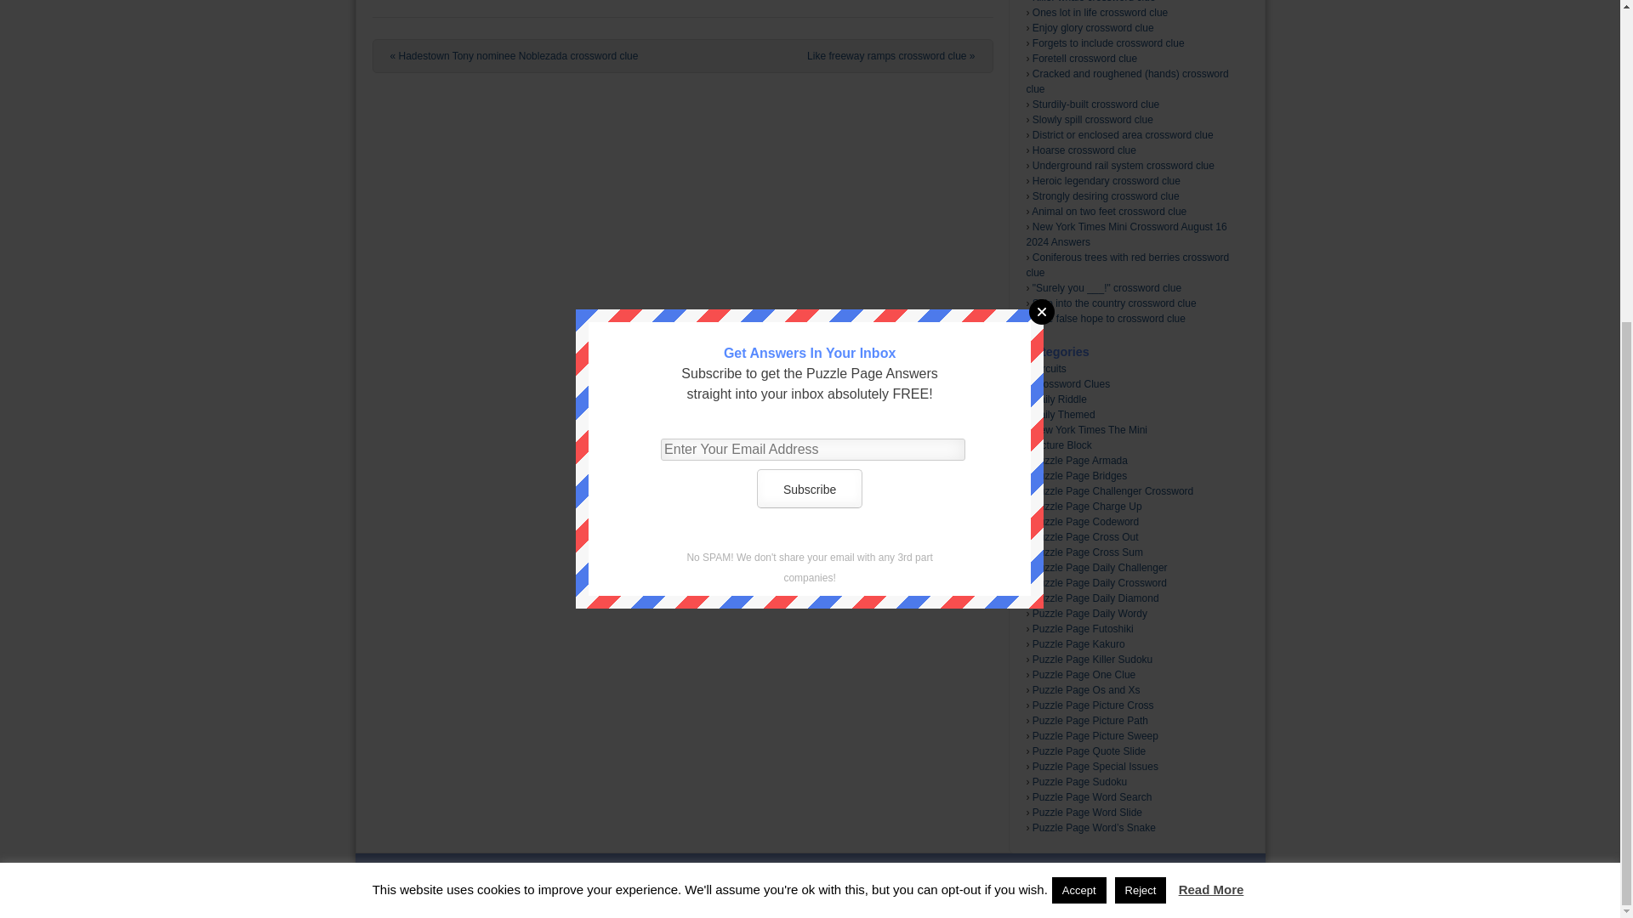 This screenshot has height=918, width=1633. Describe the element at coordinates (1108, 43) in the screenshot. I see `Forgets to include crossword clue` at that location.